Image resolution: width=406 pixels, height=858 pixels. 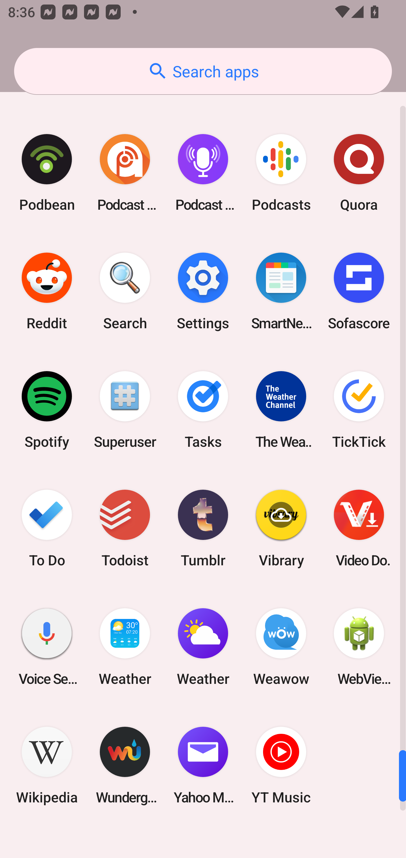 I want to click on The Weather Channel, so click(x=281, y=410).